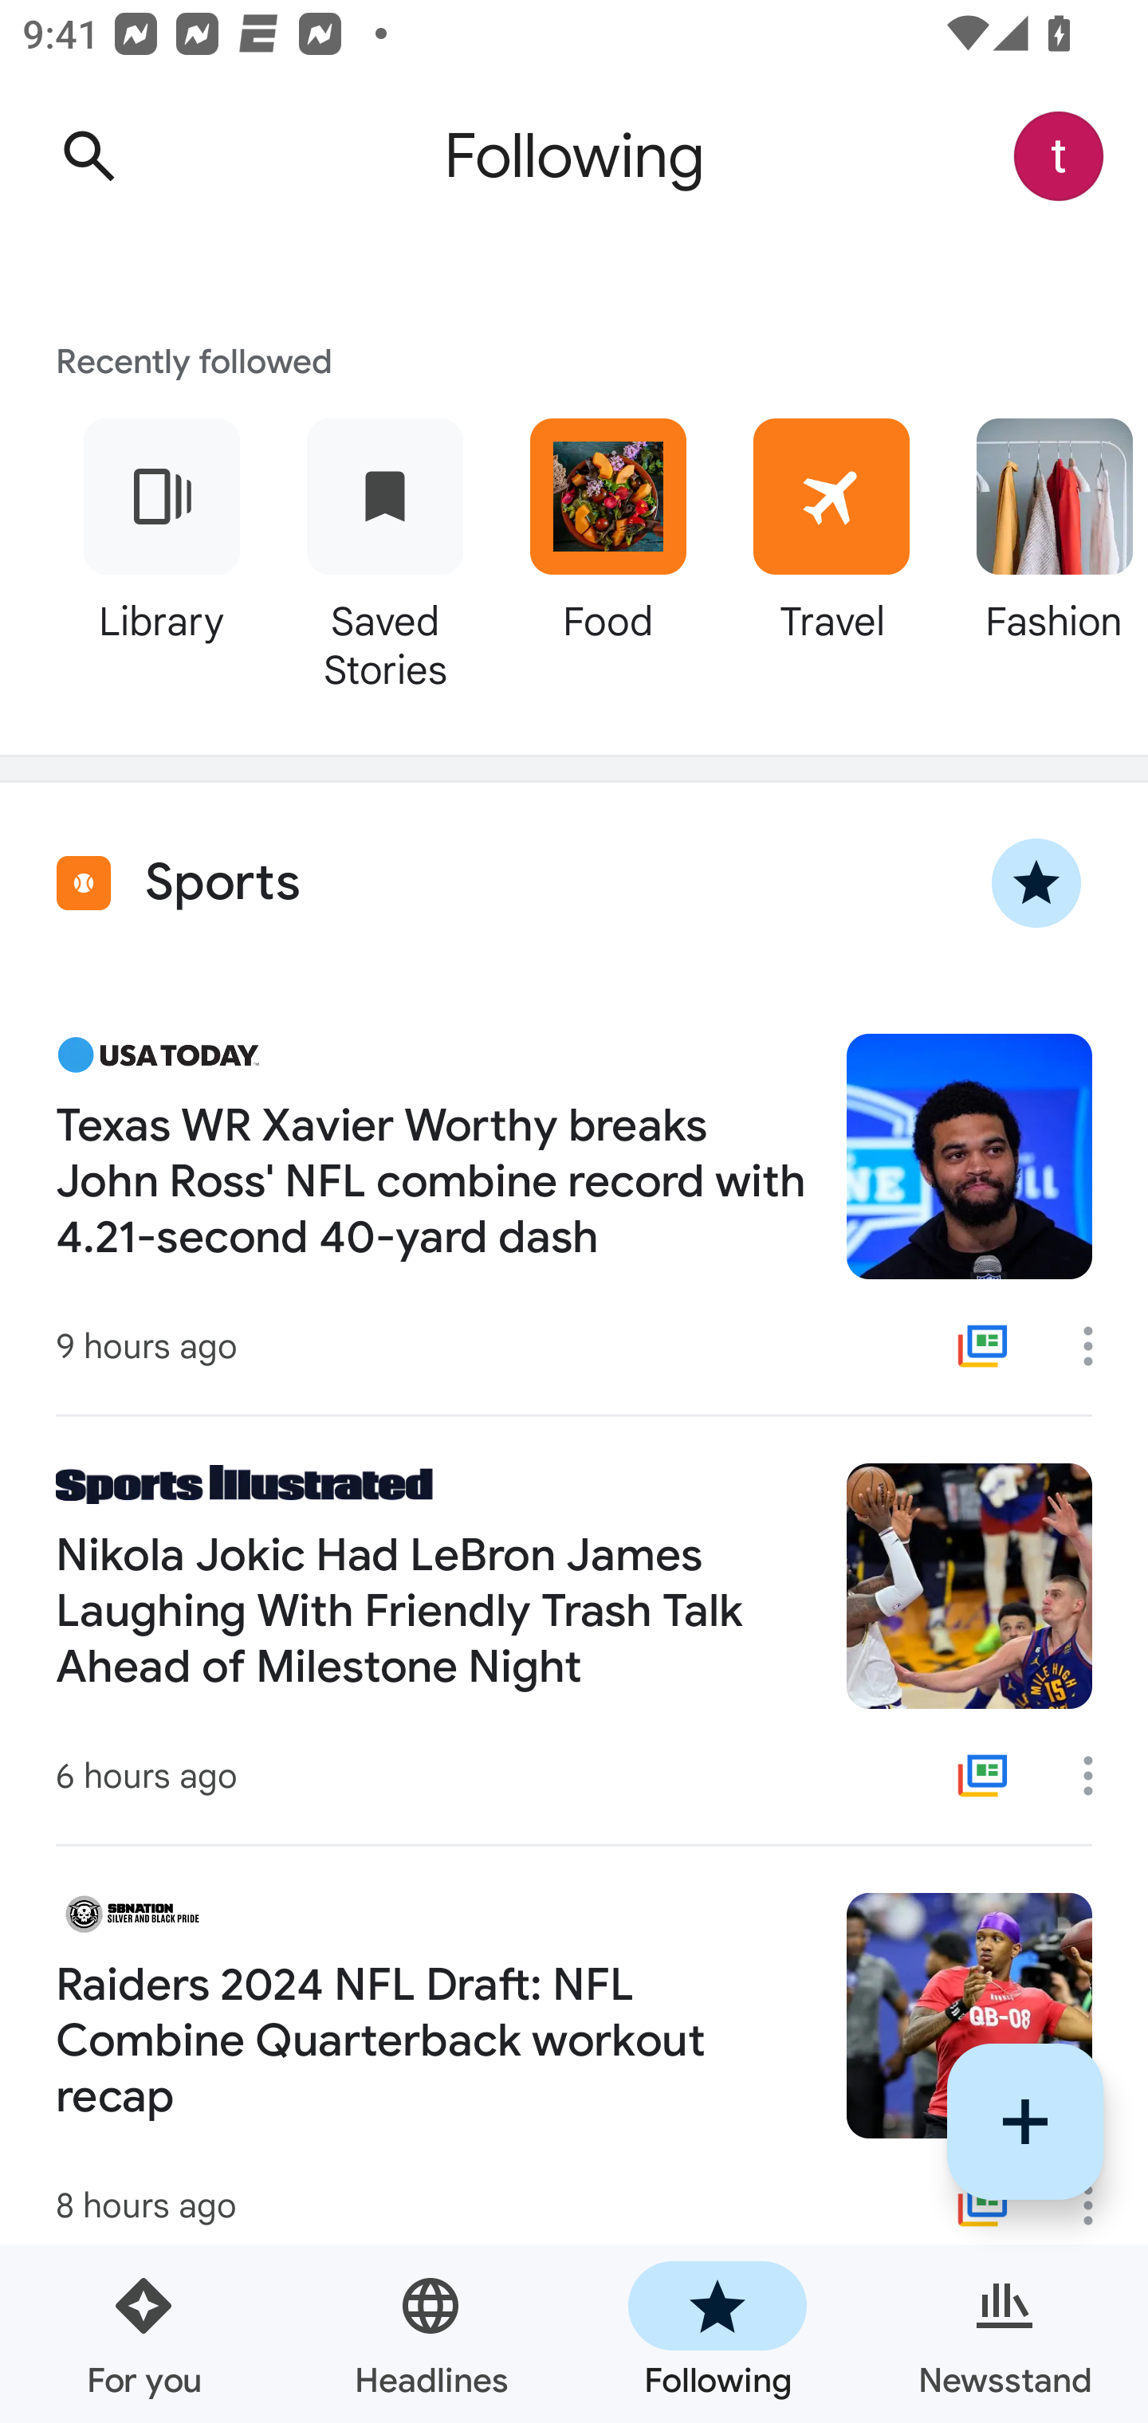 The width and height of the screenshot is (1148, 2423). I want to click on Saved Stories, so click(384, 550).